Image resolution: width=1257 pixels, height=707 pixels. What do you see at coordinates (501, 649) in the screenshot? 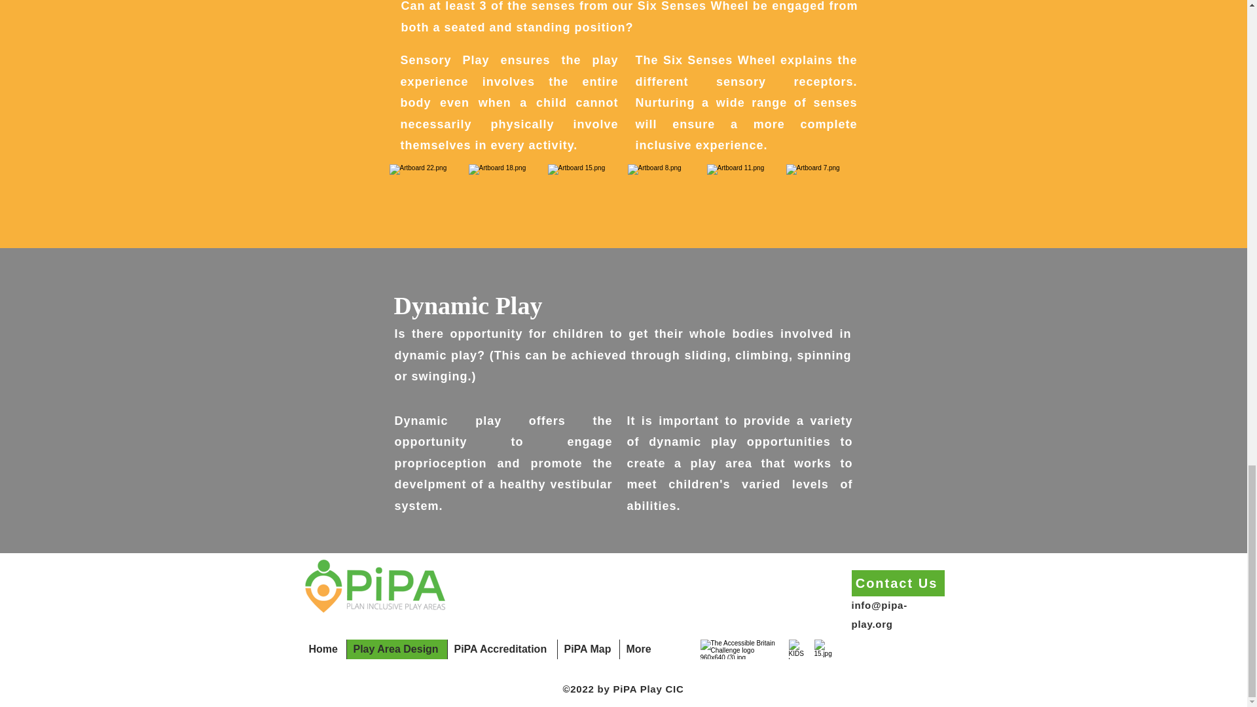
I see `PiPA Accreditation` at bounding box center [501, 649].